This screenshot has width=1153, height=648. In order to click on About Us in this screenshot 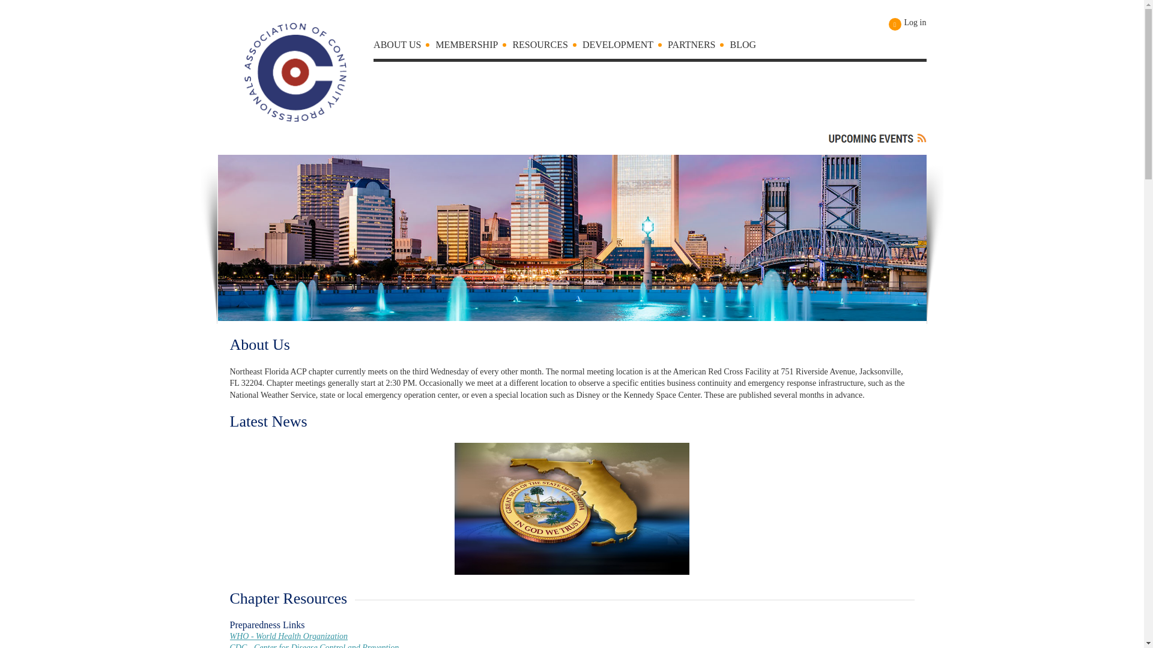, I will do `click(405, 47)`.